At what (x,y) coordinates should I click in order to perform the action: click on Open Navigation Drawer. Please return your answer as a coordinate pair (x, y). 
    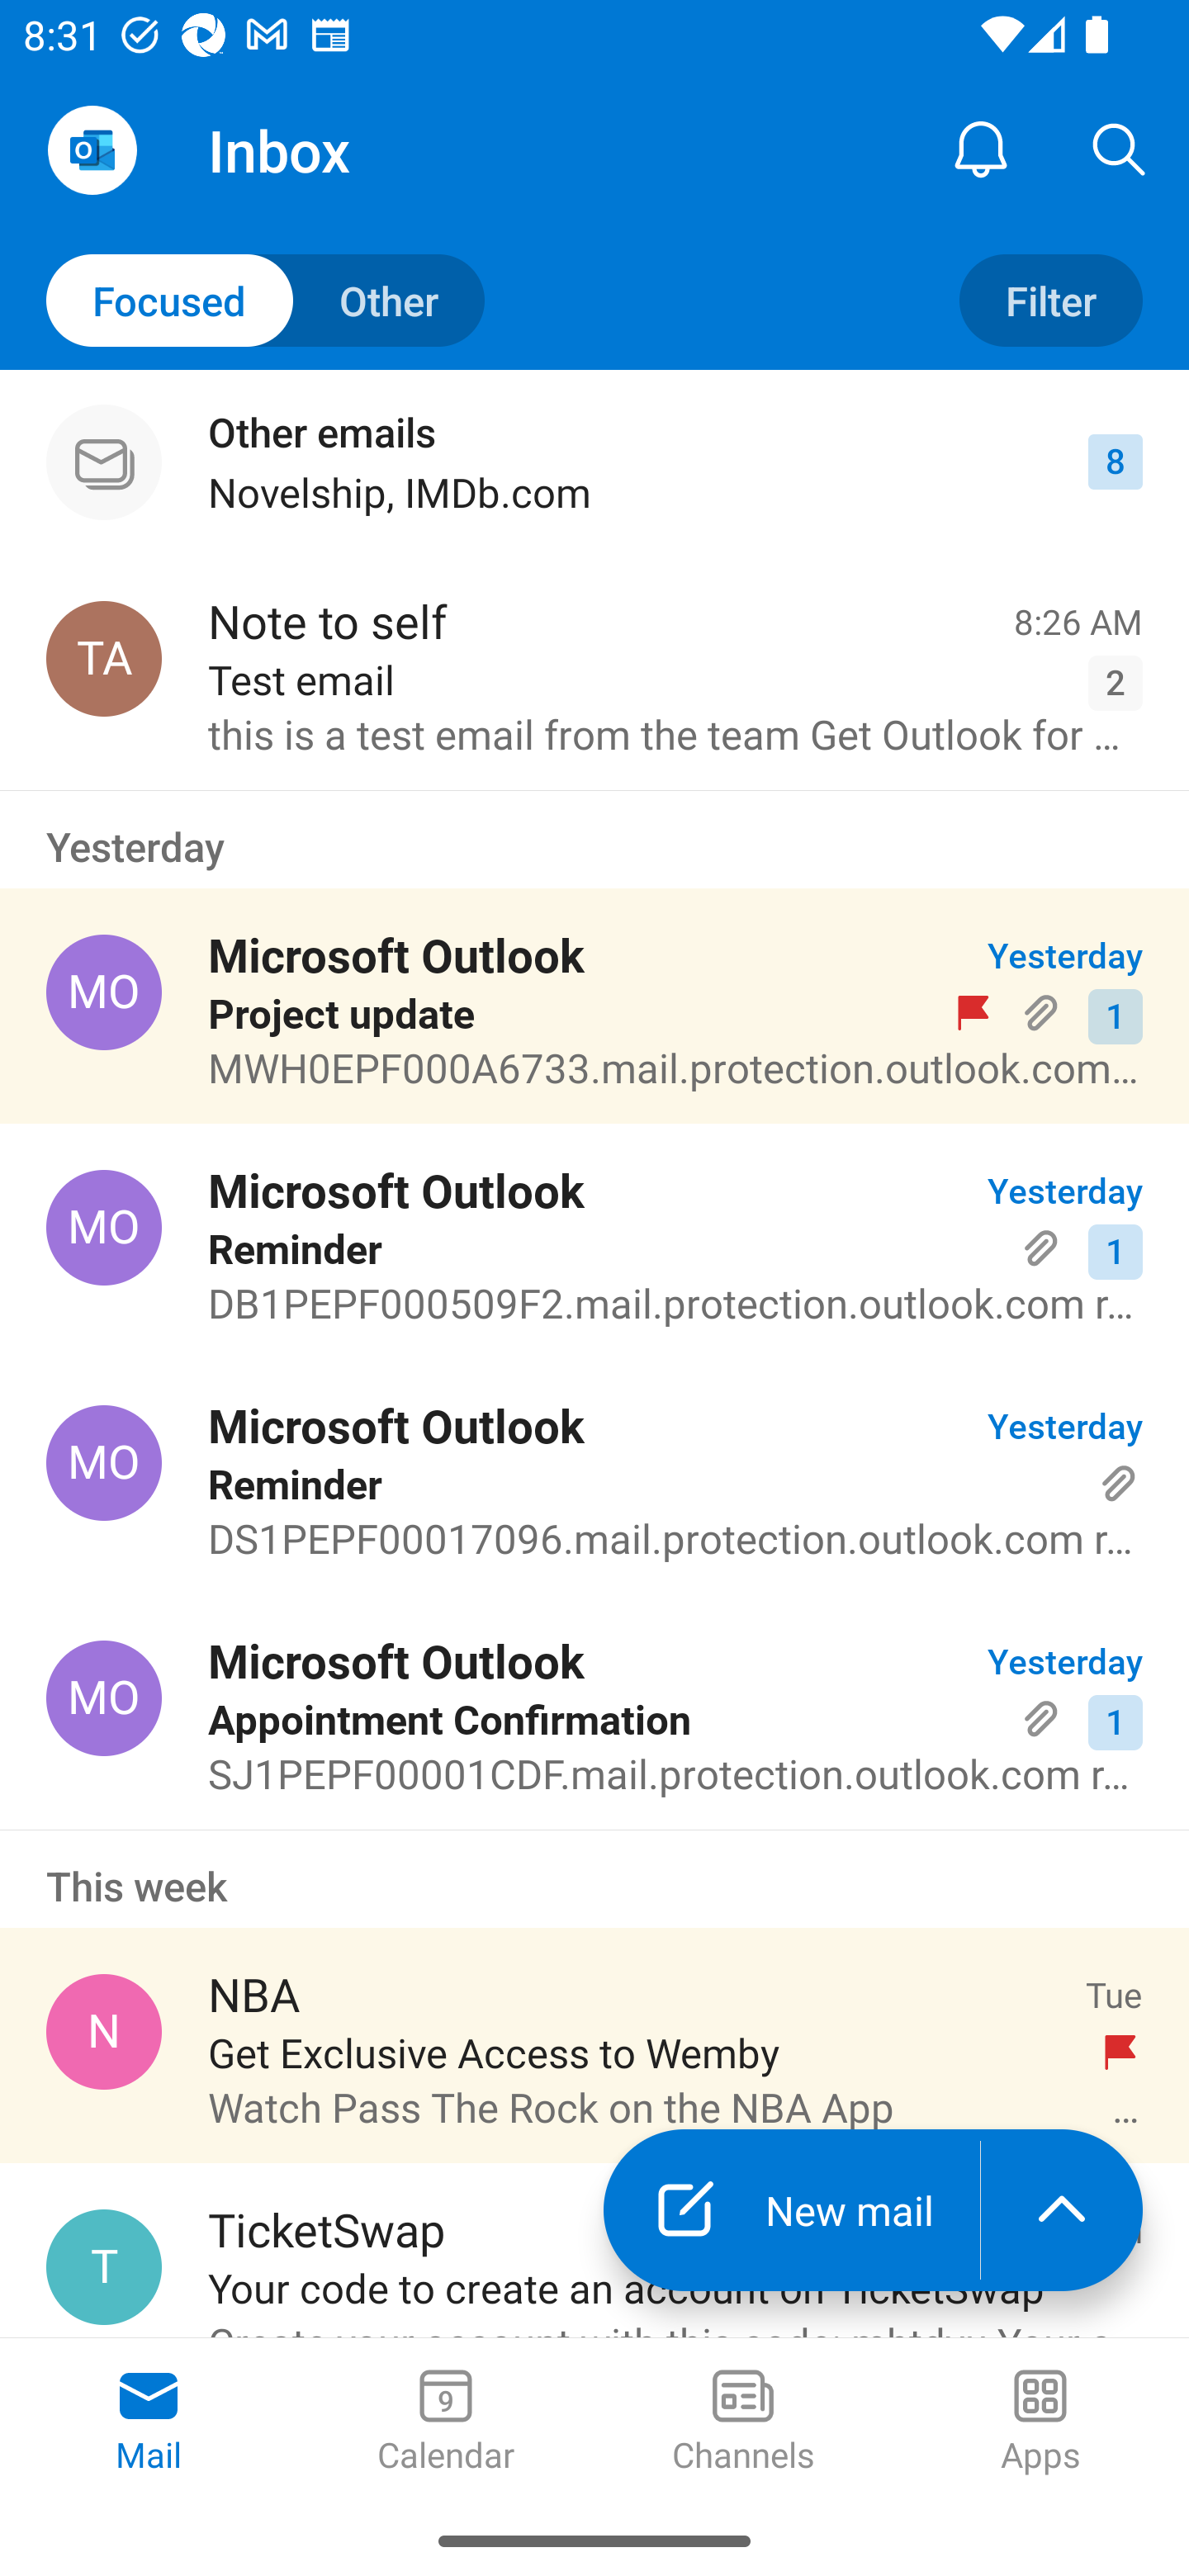
    Looking at the image, I should click on (92, 150).